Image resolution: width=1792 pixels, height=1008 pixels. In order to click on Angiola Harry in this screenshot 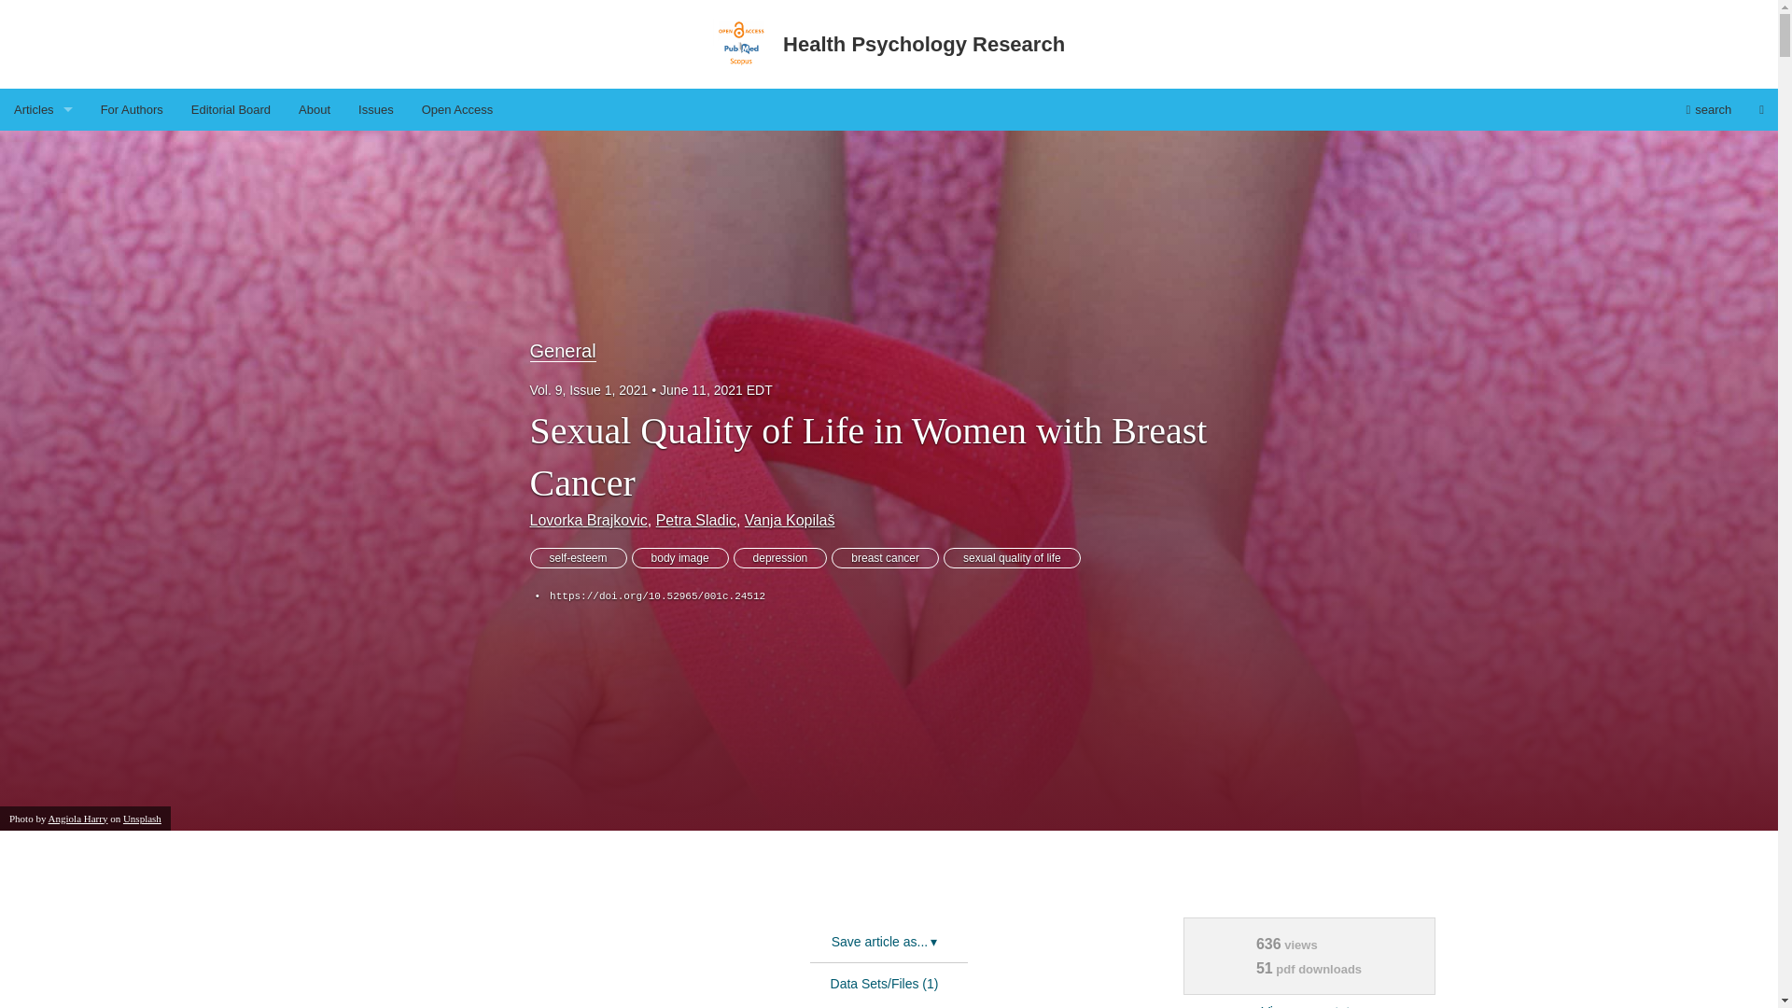, I will do `click(77, 818)`.